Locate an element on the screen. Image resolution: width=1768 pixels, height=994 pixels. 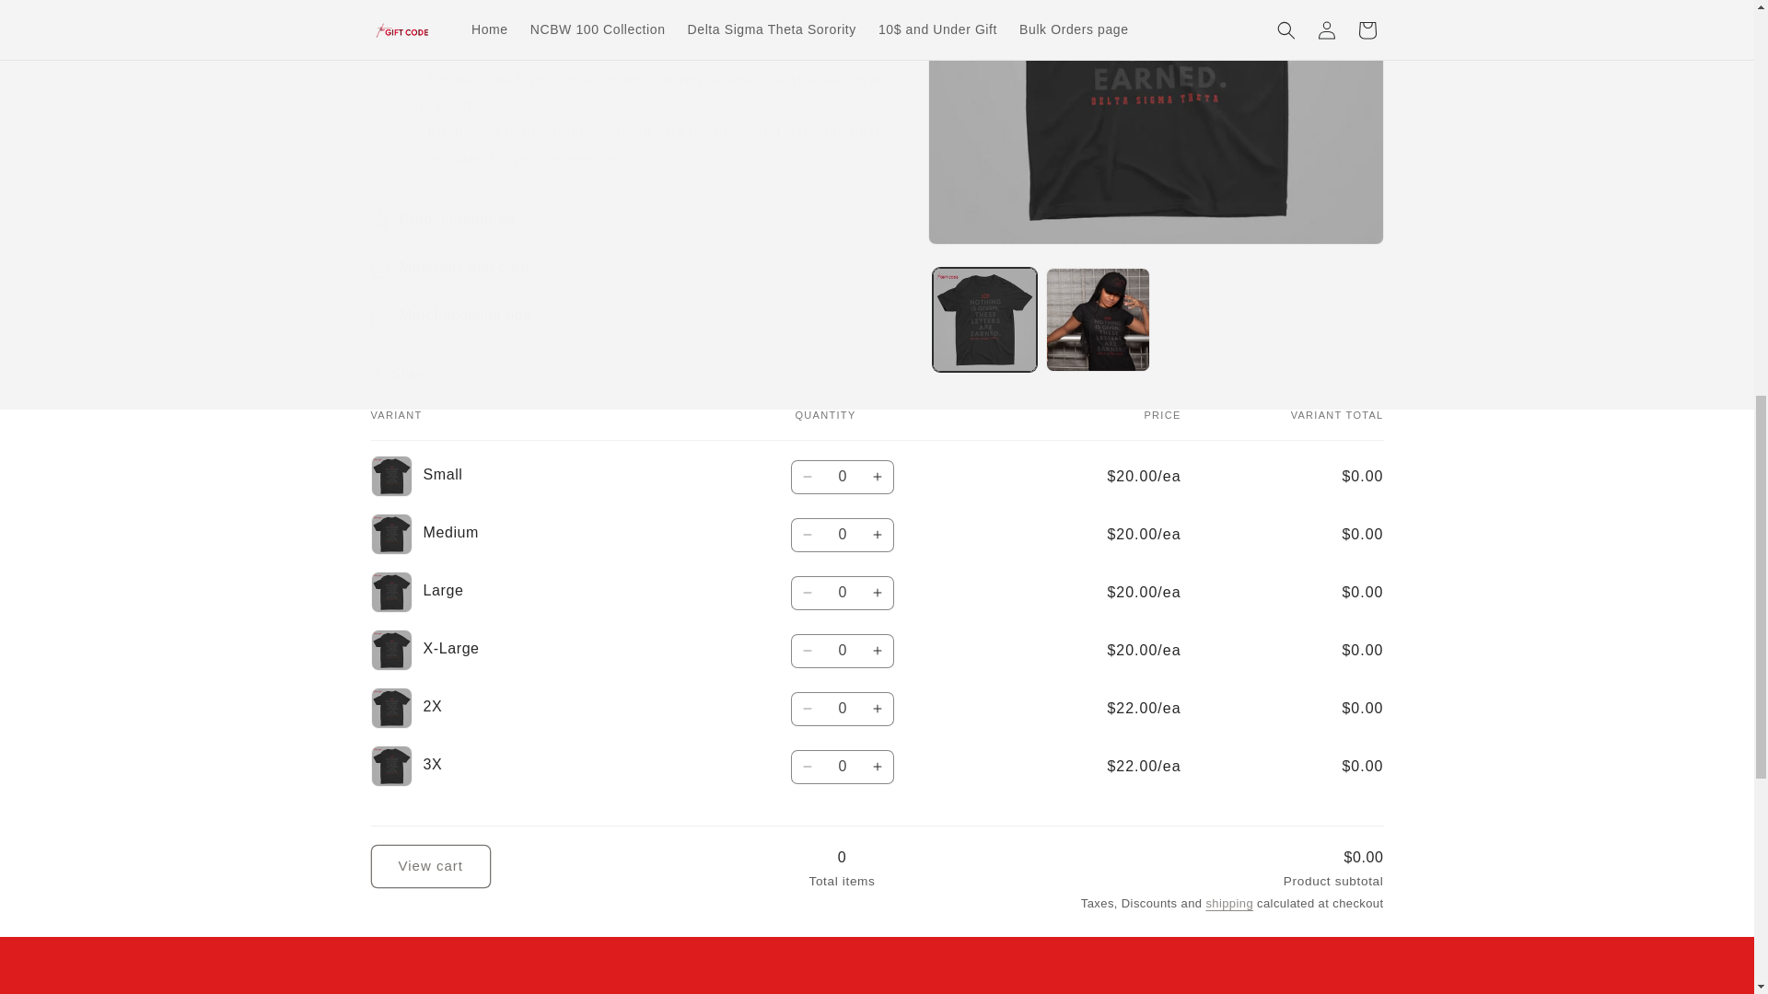
0 is located at coordinates (842, 768).